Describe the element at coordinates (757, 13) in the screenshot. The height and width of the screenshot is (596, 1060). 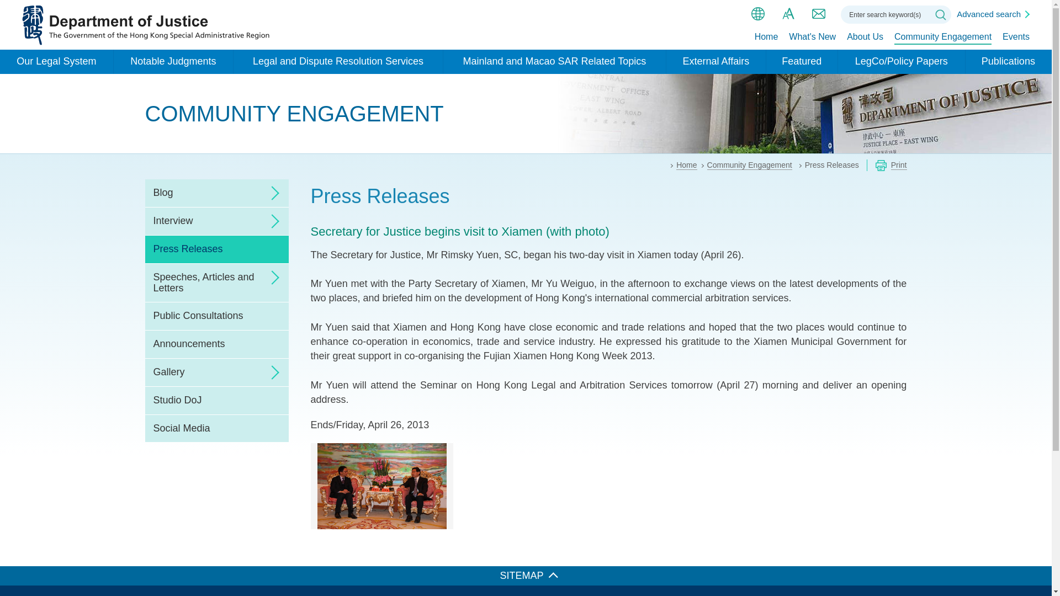
I see `language` at that location.